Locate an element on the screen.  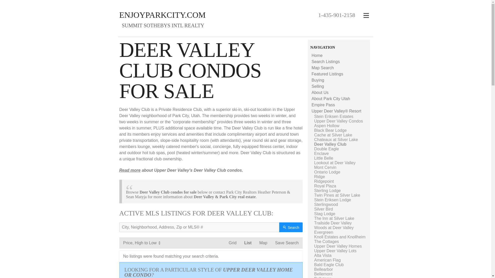
Price, High to Low is located at coordinates (141, 243).